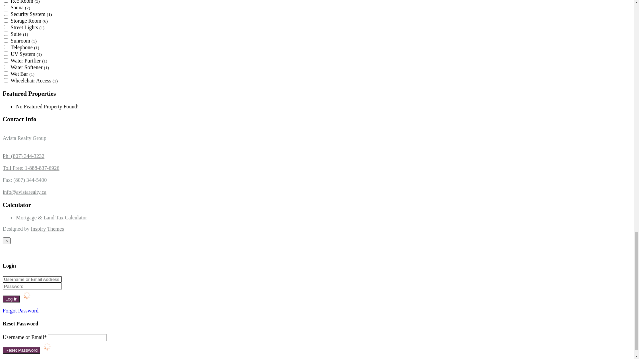 The height and width of the screenshot is (359, 639). Describe the element at coordinates (25, 90) in the screenshot. I see `Avista Realty` at that location.